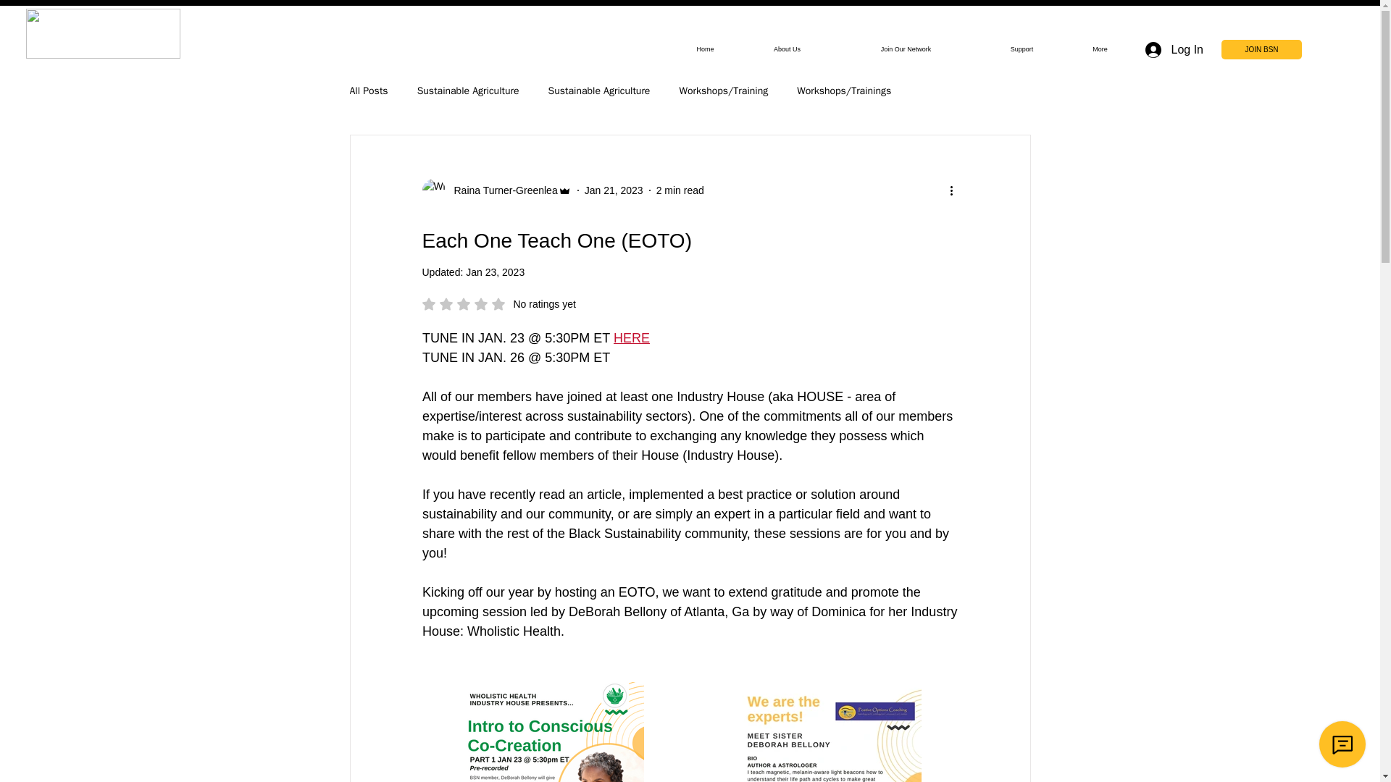 The image size is (1391, 782). Describe the element at coordinates (631, 337) in the screenshot. I see `HERE` at that location.